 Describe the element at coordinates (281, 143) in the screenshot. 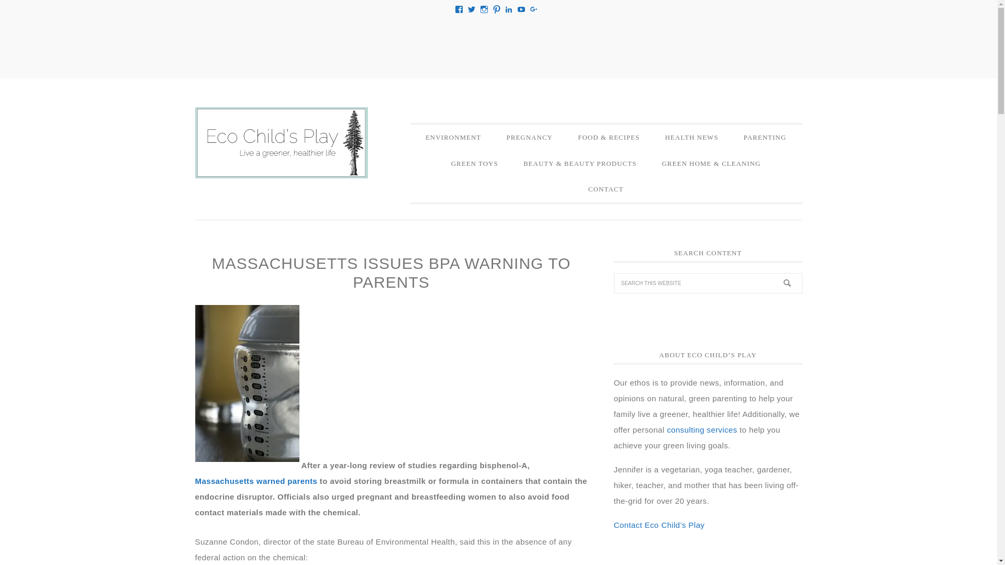

I see `ECO CHILD'S PLAY` at that location.